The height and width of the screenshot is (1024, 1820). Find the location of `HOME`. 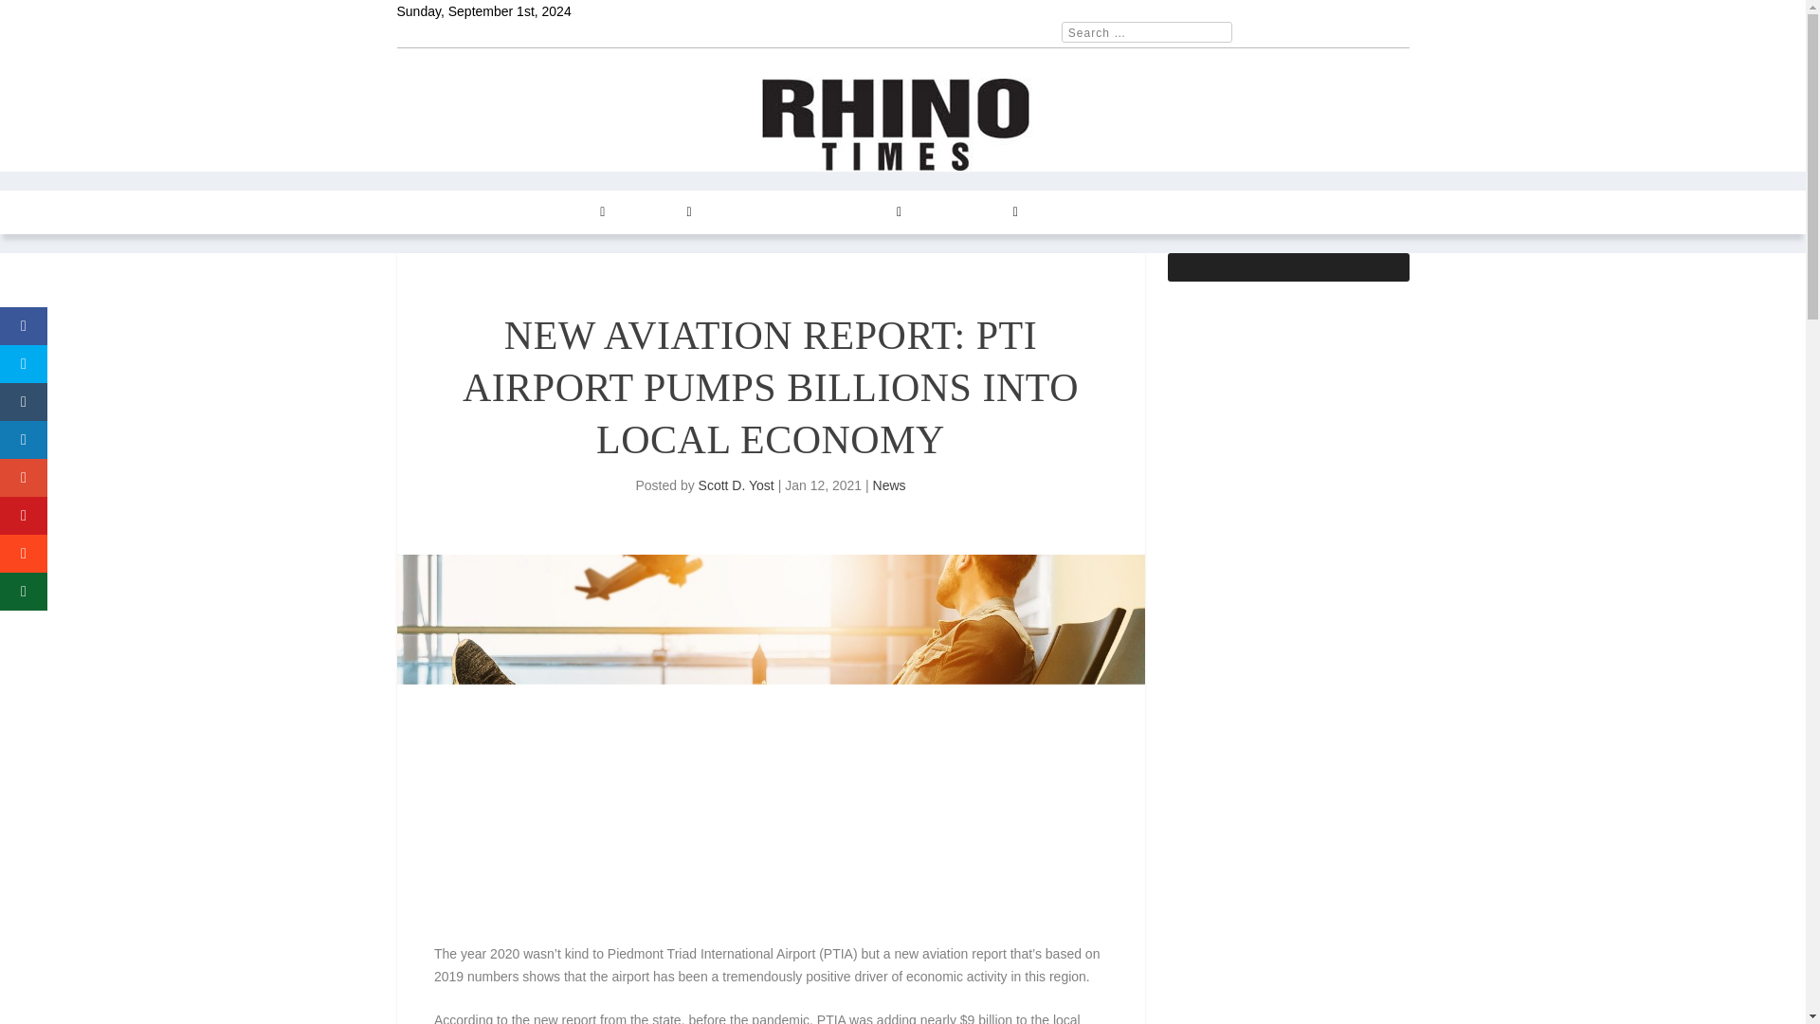

HOME is located at coordinates (428, 212).